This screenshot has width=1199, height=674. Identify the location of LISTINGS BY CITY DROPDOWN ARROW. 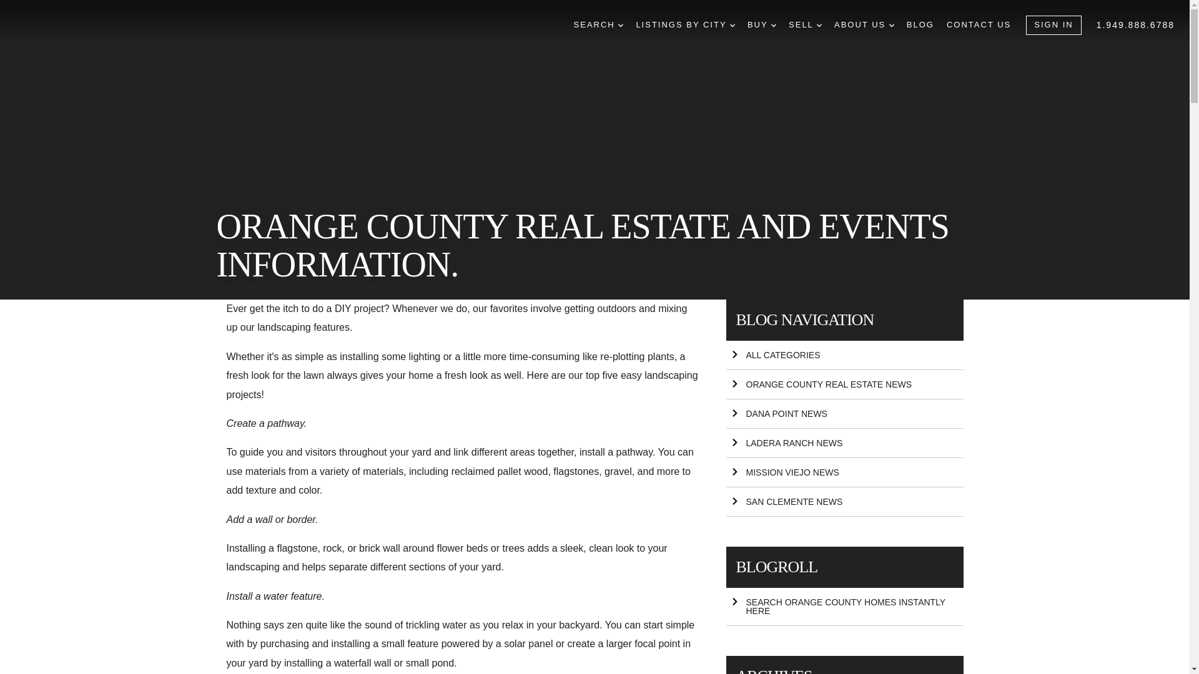
(684, 25).